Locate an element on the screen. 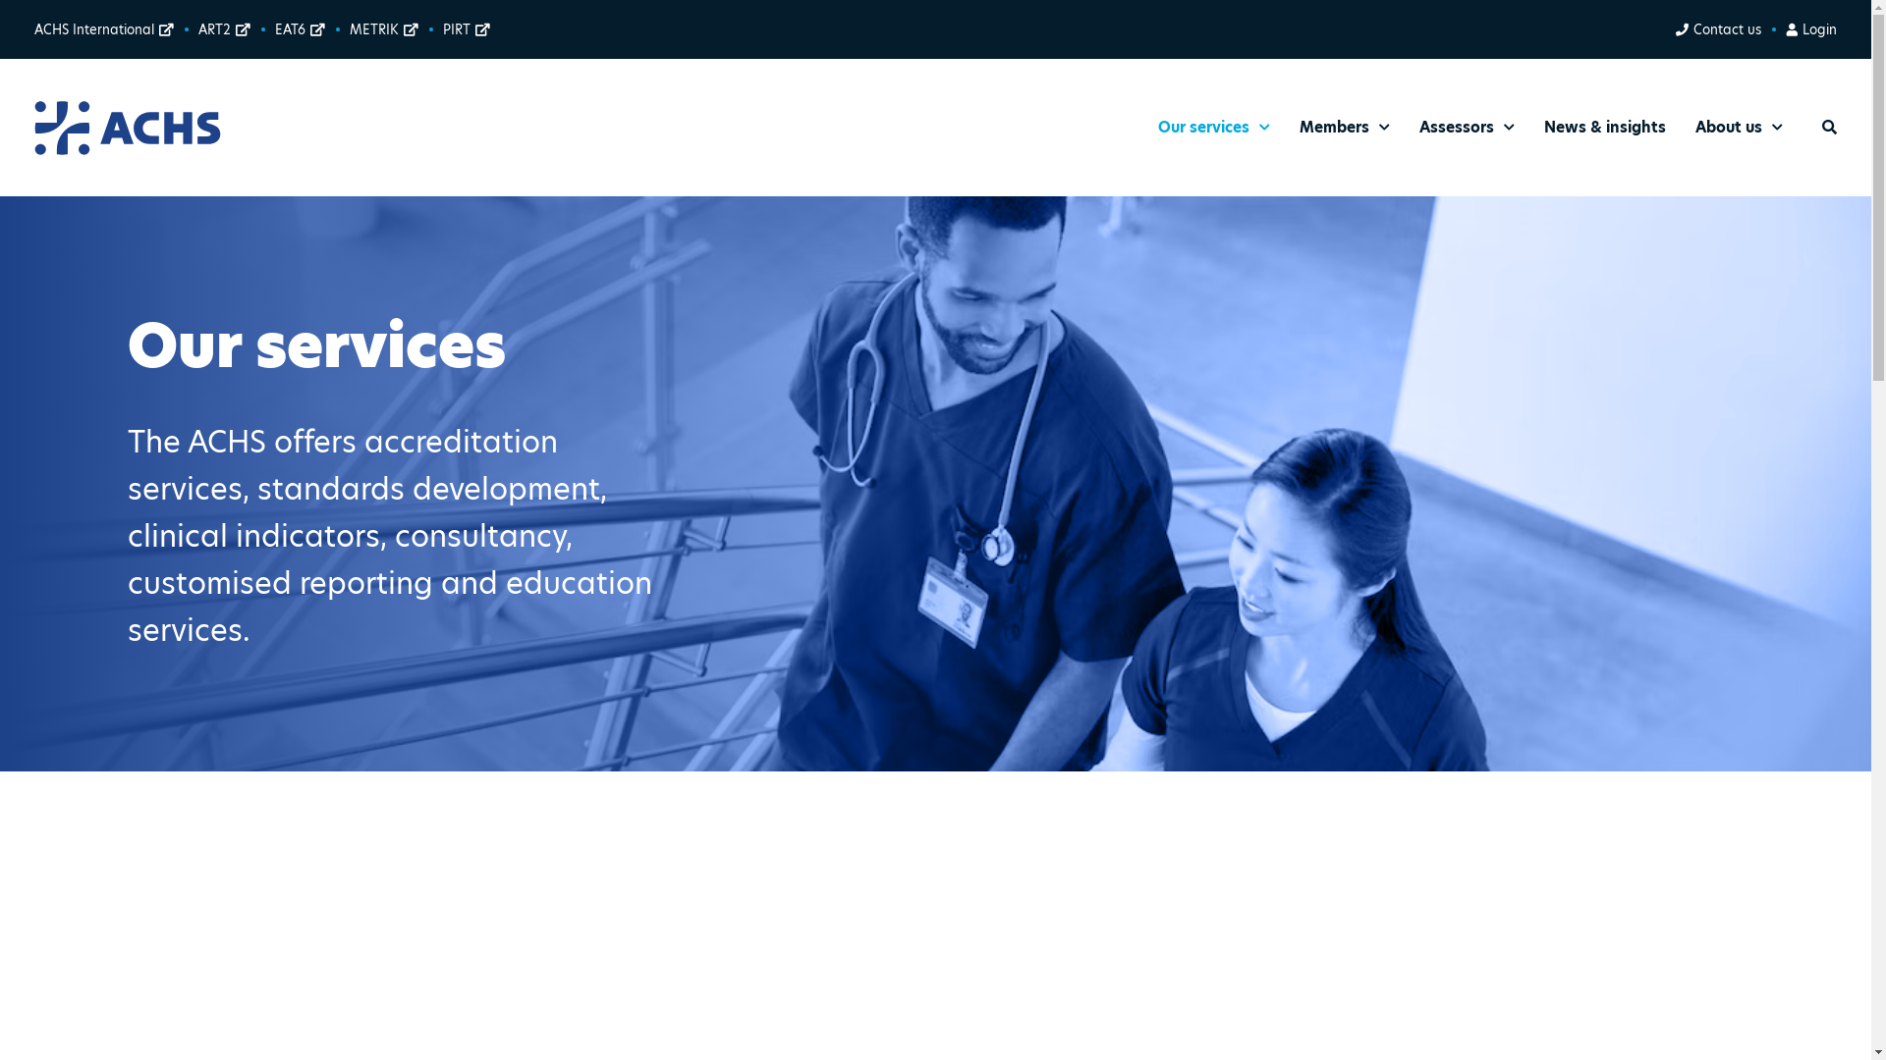 The height and width of the screenshot is (1060, 1886). Contact us is located at coordinates (1718, 29).